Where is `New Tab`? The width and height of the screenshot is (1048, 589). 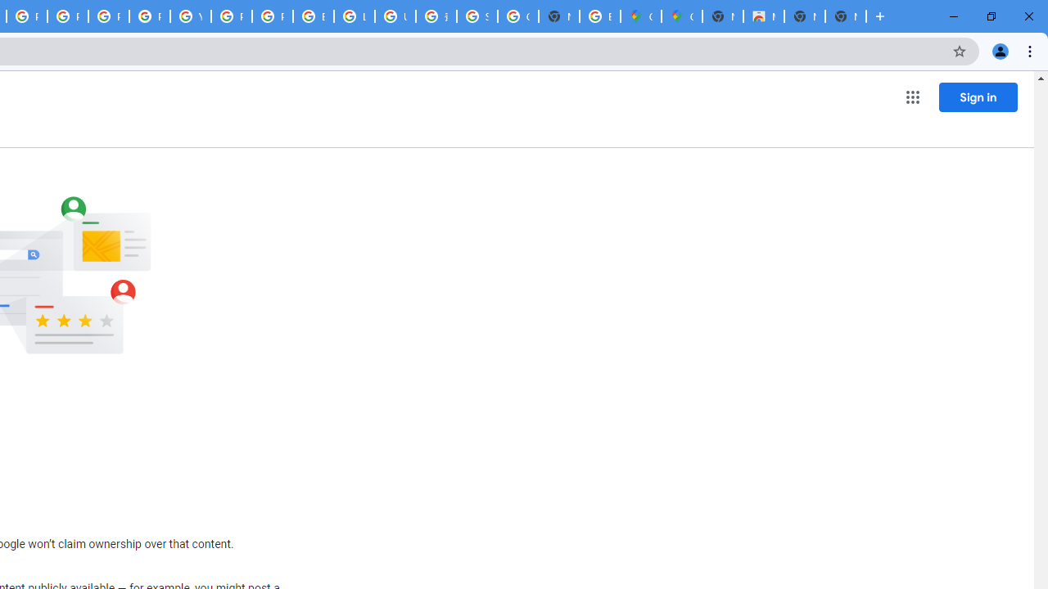 New Tab is located at coordinates (722, 16).